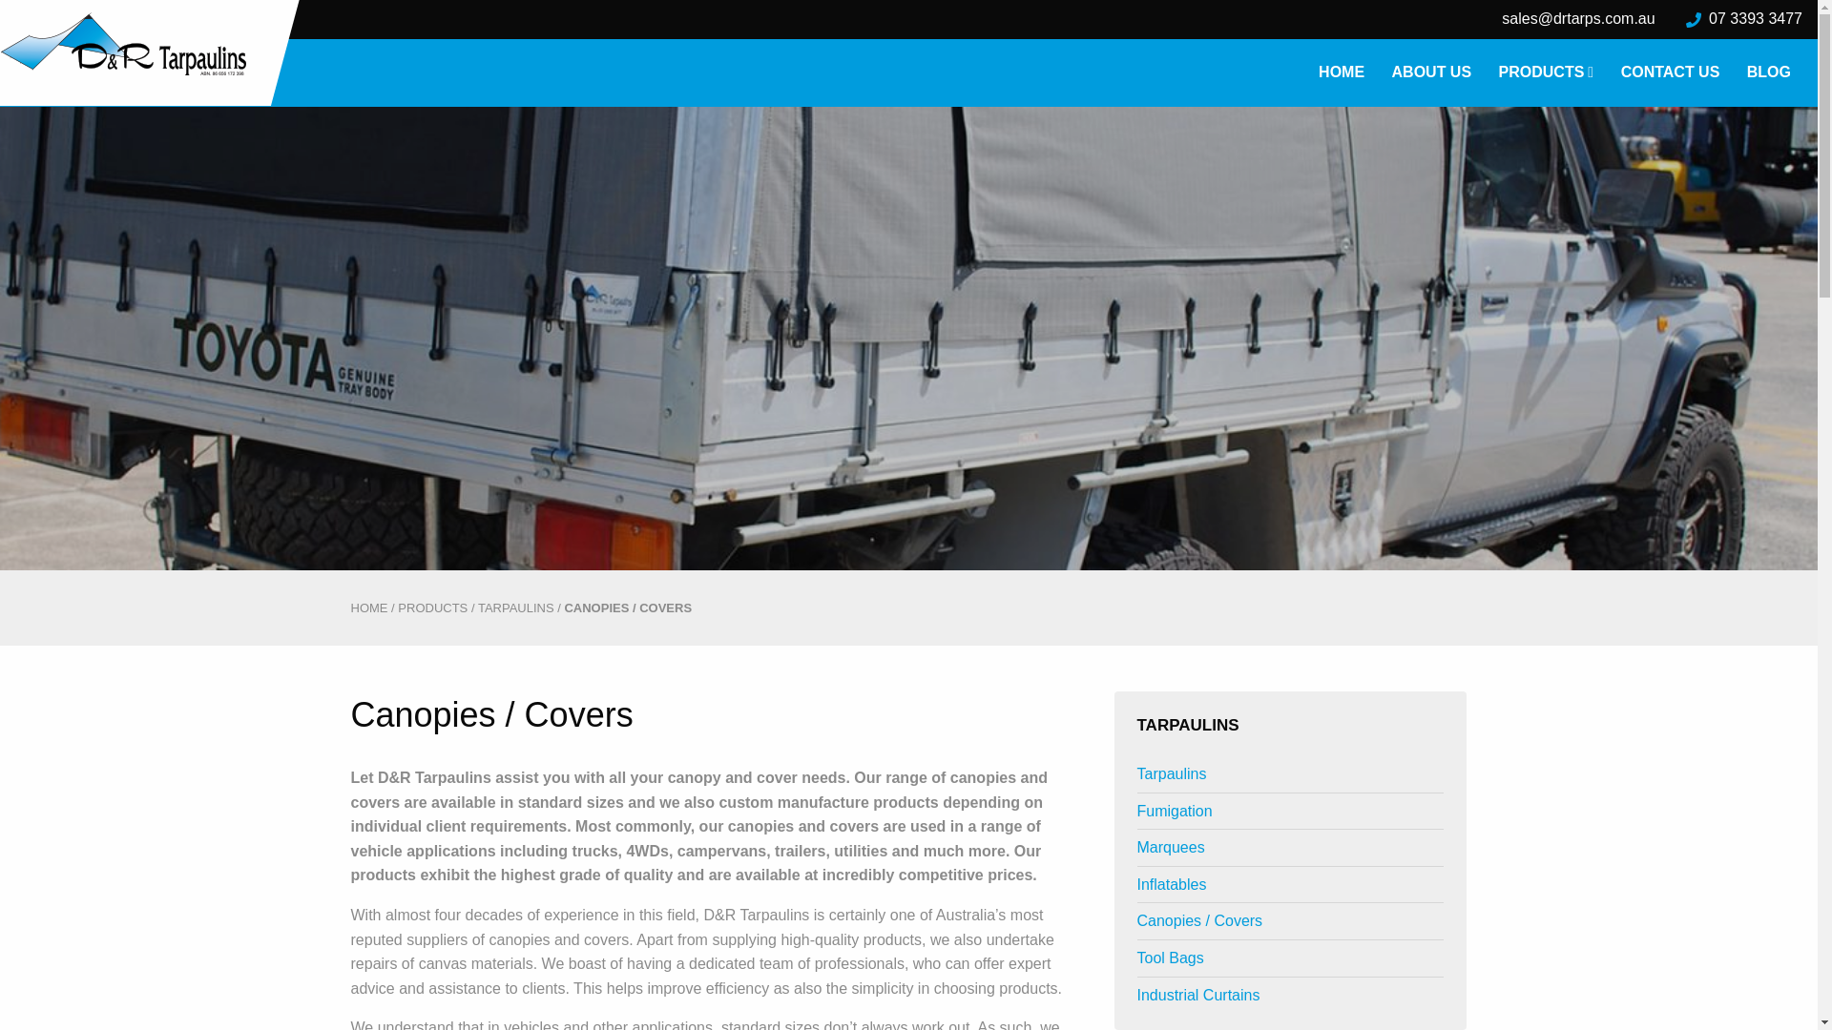 The height and width of the screenshot is (1030, 1832). I want to click on BLOG, so click(1769, 72).